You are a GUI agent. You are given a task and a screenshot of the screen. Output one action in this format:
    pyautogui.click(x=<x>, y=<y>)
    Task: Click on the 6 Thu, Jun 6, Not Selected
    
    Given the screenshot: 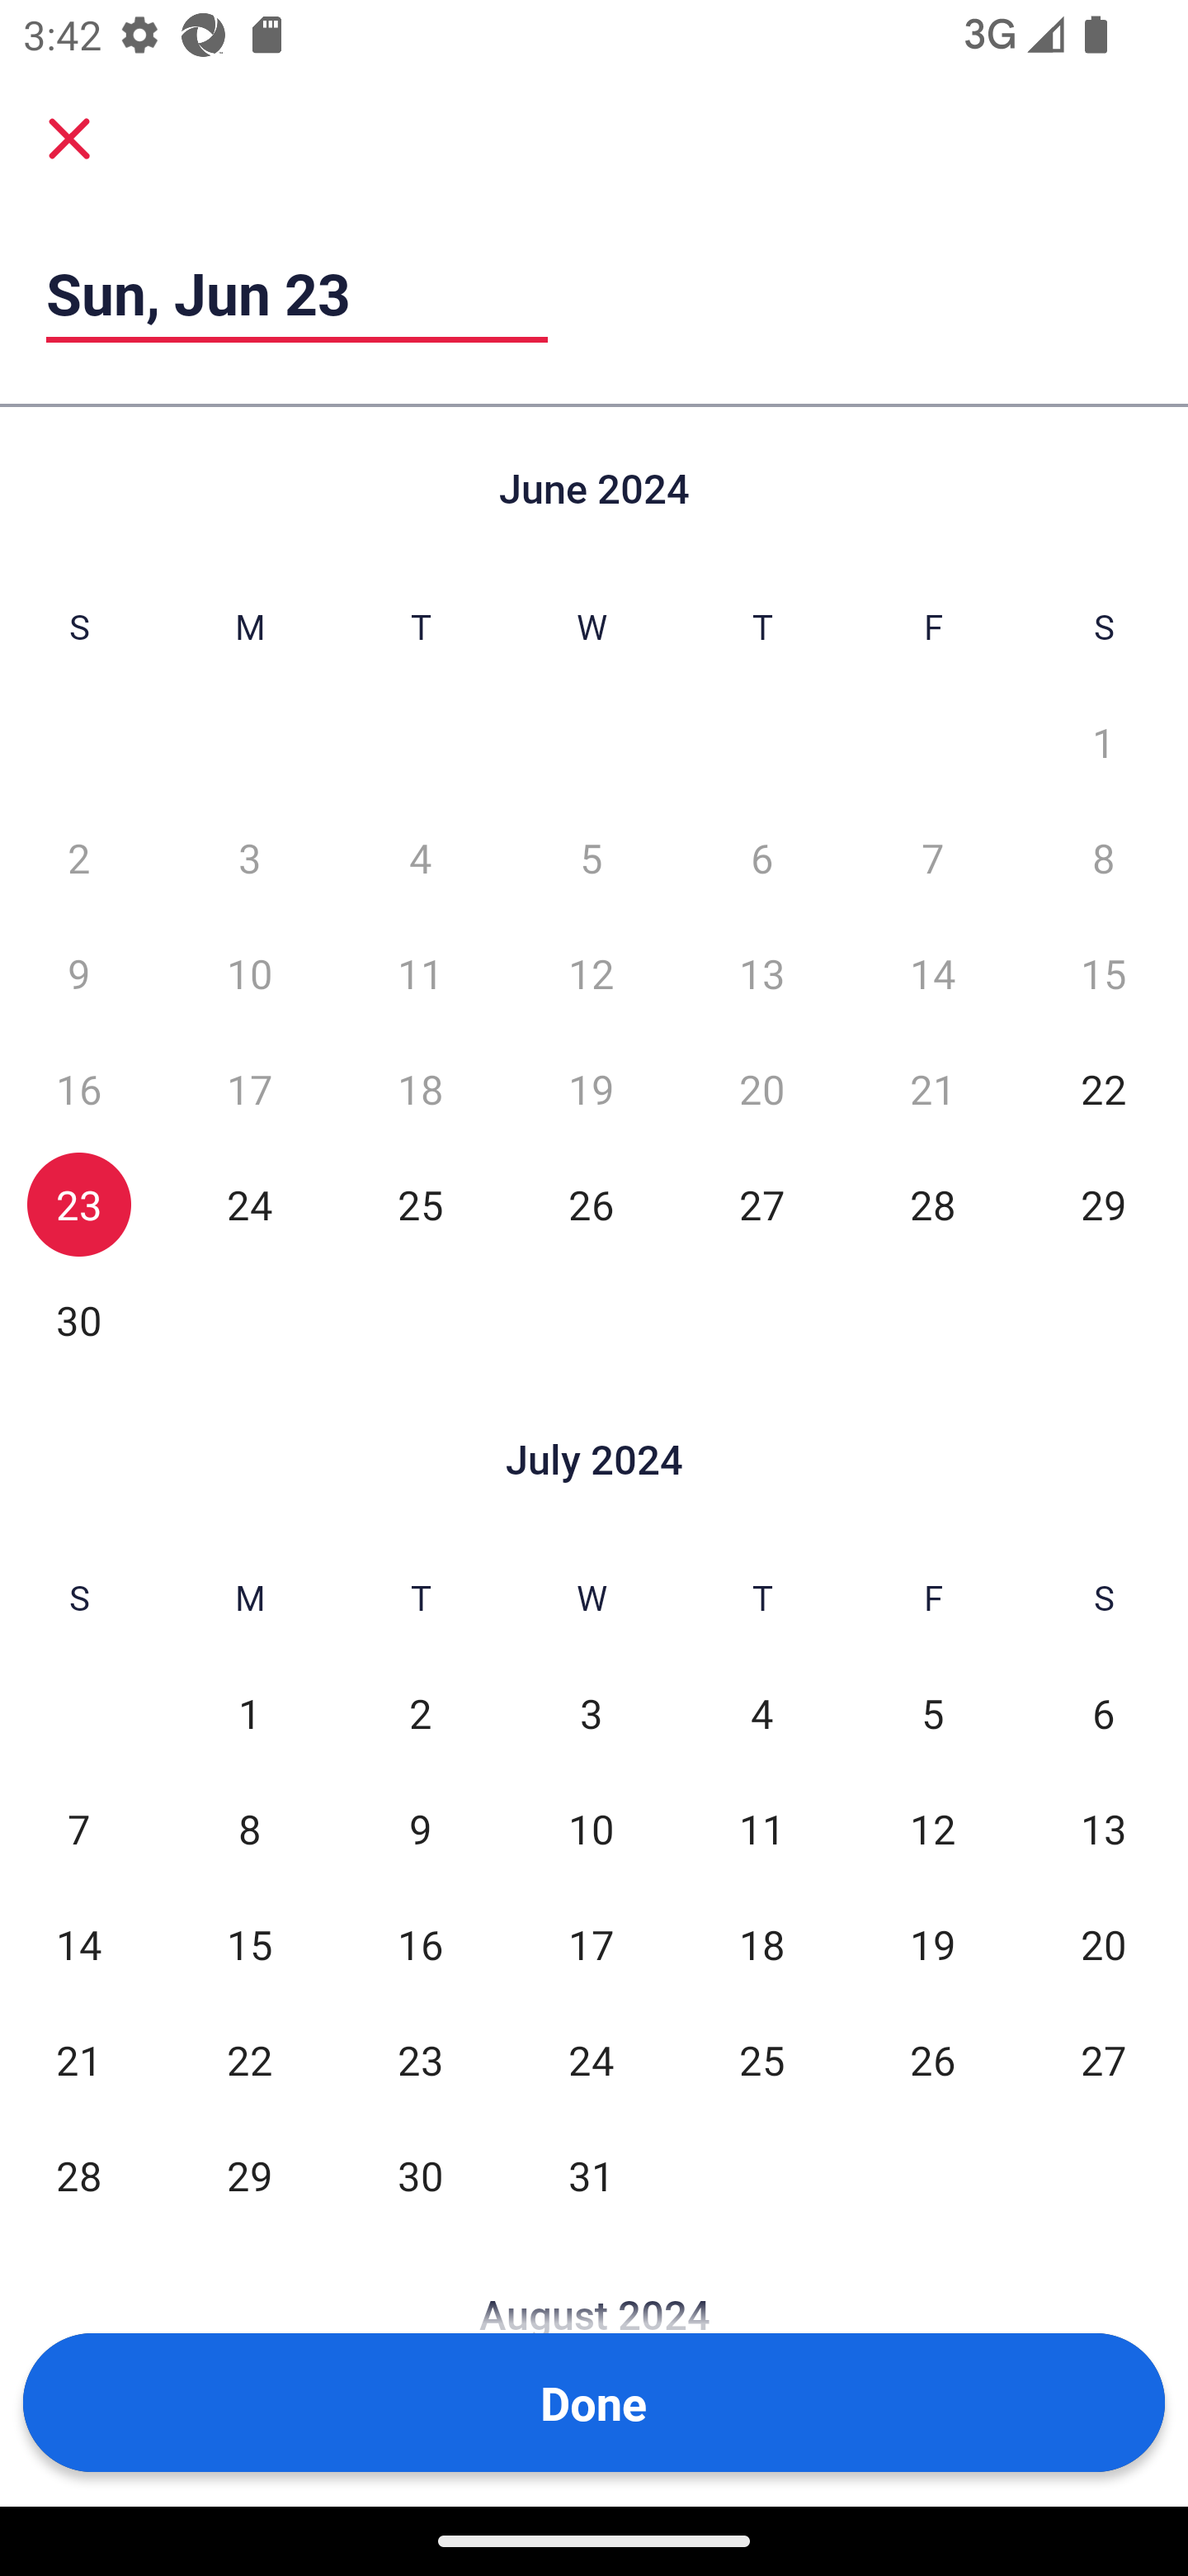 What is the action you would take?
    pyautogui.click(x=761, y=857)
    